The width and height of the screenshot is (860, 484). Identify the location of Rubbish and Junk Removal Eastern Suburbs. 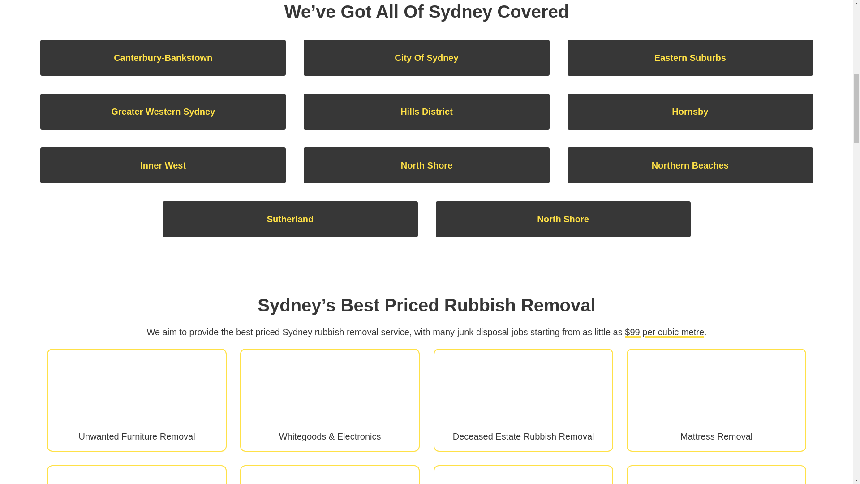
(690, 57).